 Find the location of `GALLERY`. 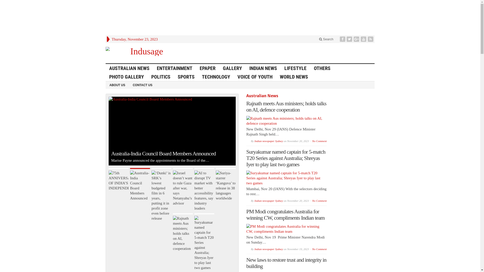

GALLERY is located at coordinates (232, 68).